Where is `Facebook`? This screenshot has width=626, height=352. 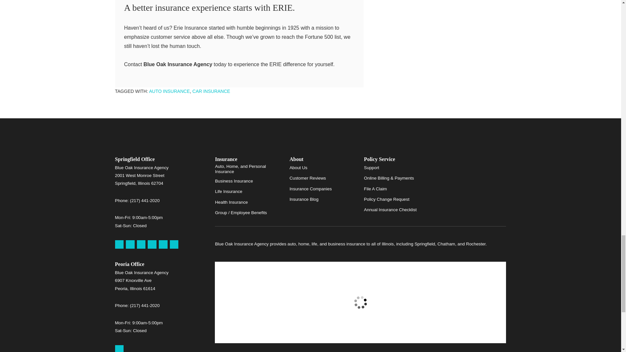
Facebook is located at coordinates (142, 244).